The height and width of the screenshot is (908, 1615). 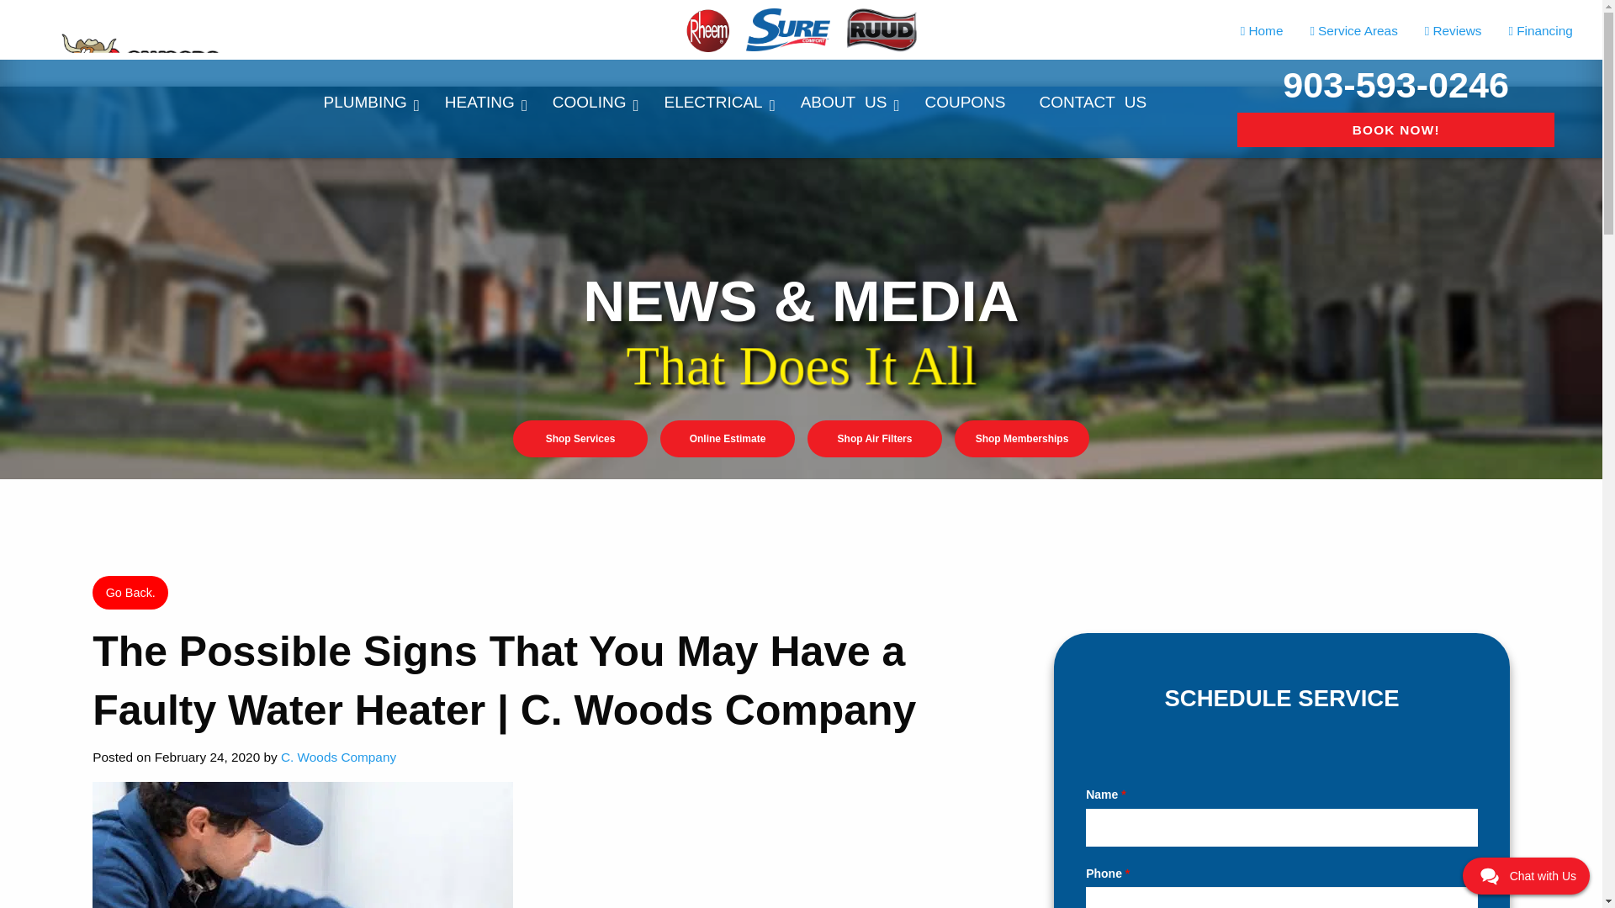 I want to click on Posts by C. Woods Company, so click(x=338, y=757).